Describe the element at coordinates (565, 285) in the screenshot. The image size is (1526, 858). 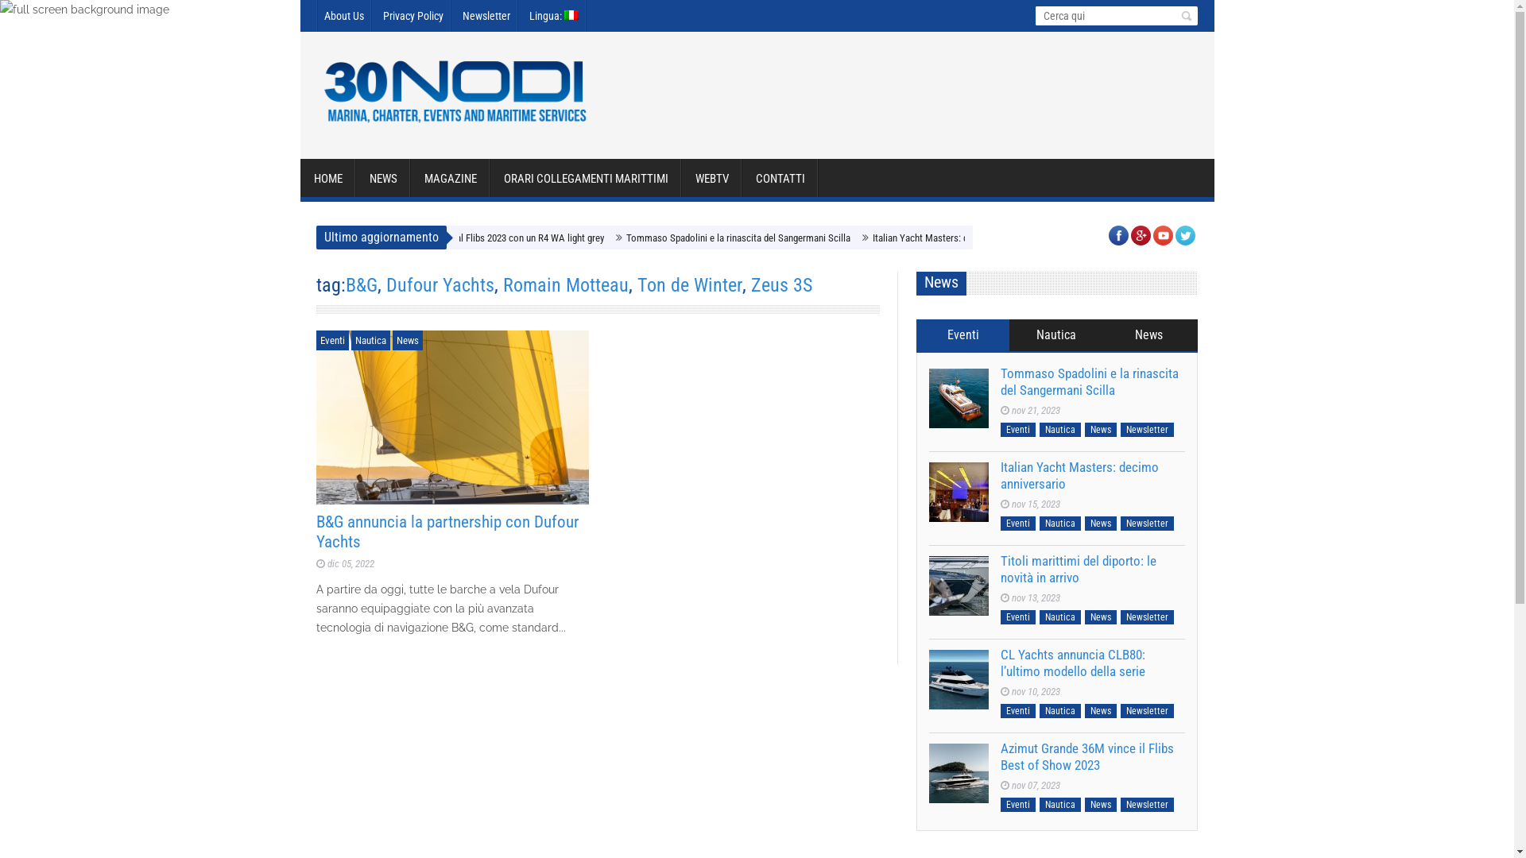
I see `Romain Motteau` at that location.